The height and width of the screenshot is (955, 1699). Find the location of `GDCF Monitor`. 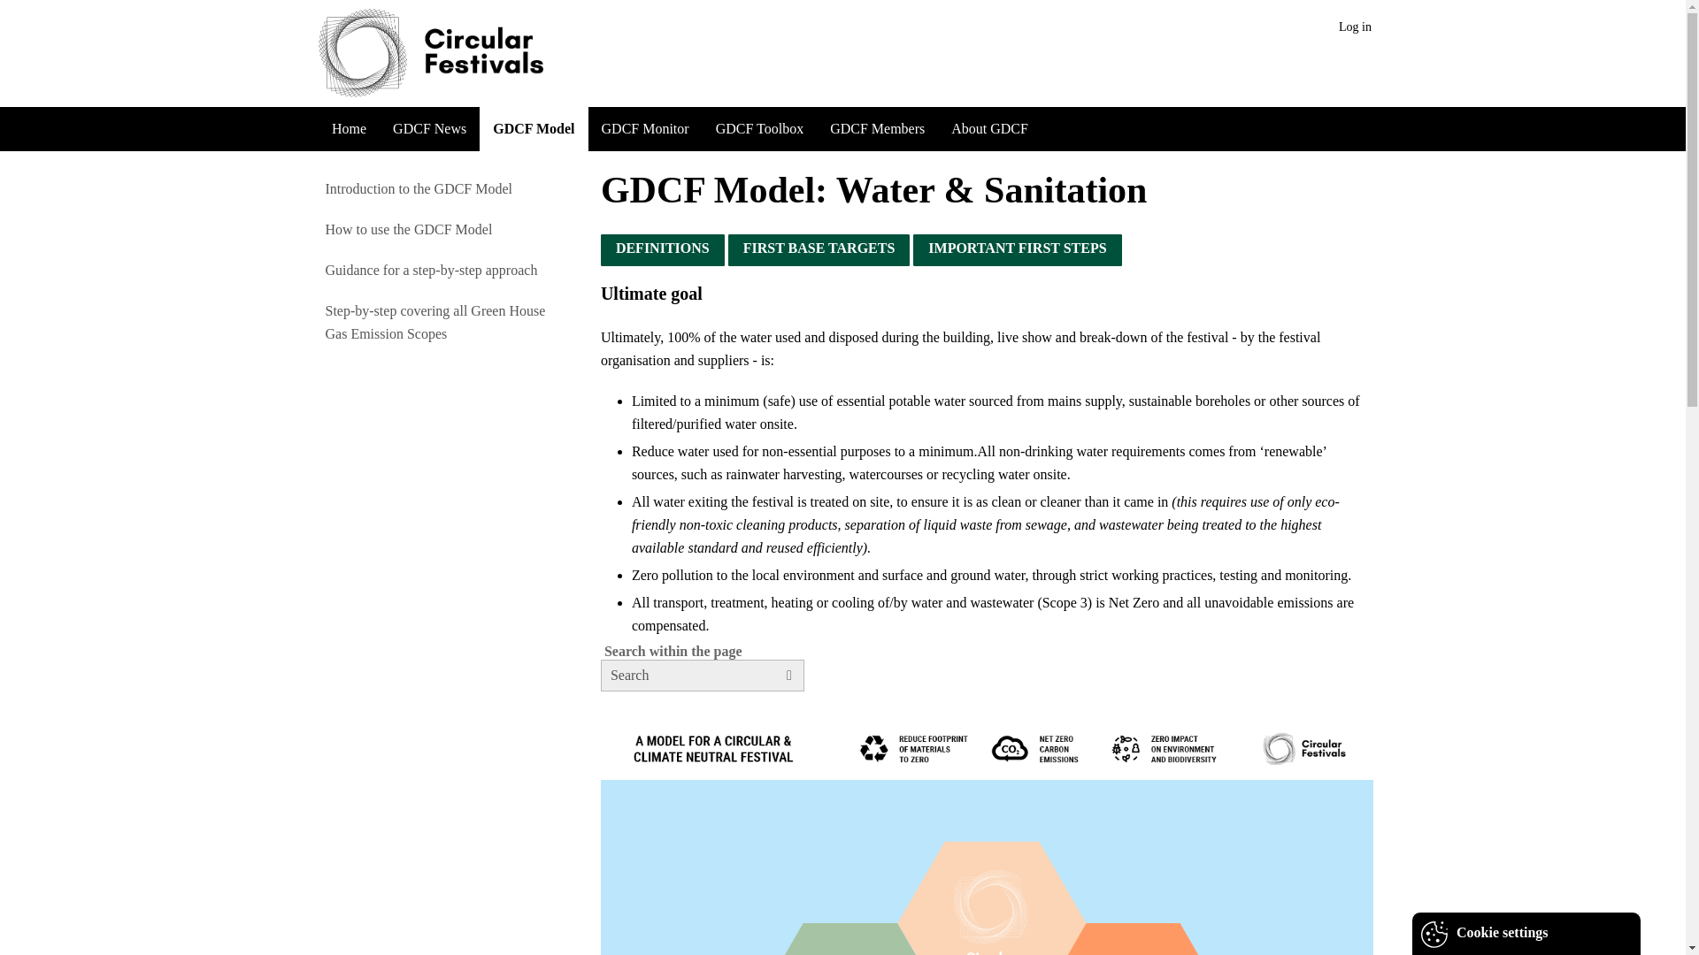

GDCF Monitor is located at coordinates (645, 128).